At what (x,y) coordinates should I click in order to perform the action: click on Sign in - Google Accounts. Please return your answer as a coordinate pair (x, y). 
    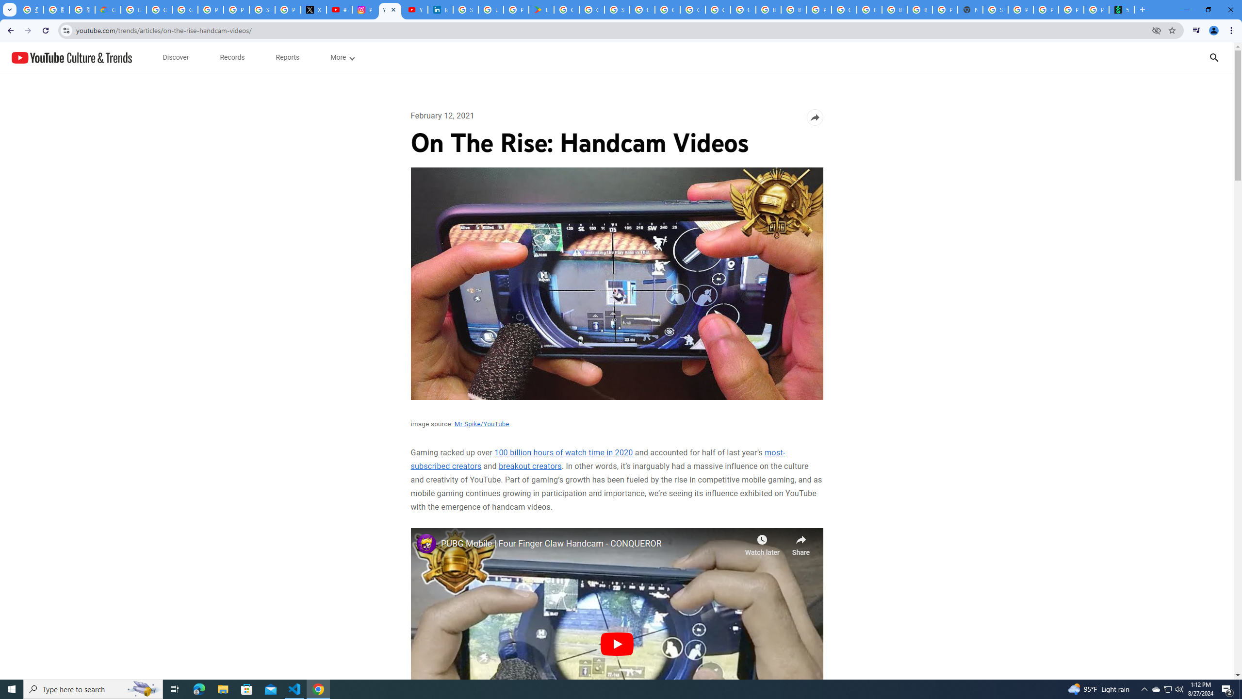
    Looking at the image, I should click on (262, 10).